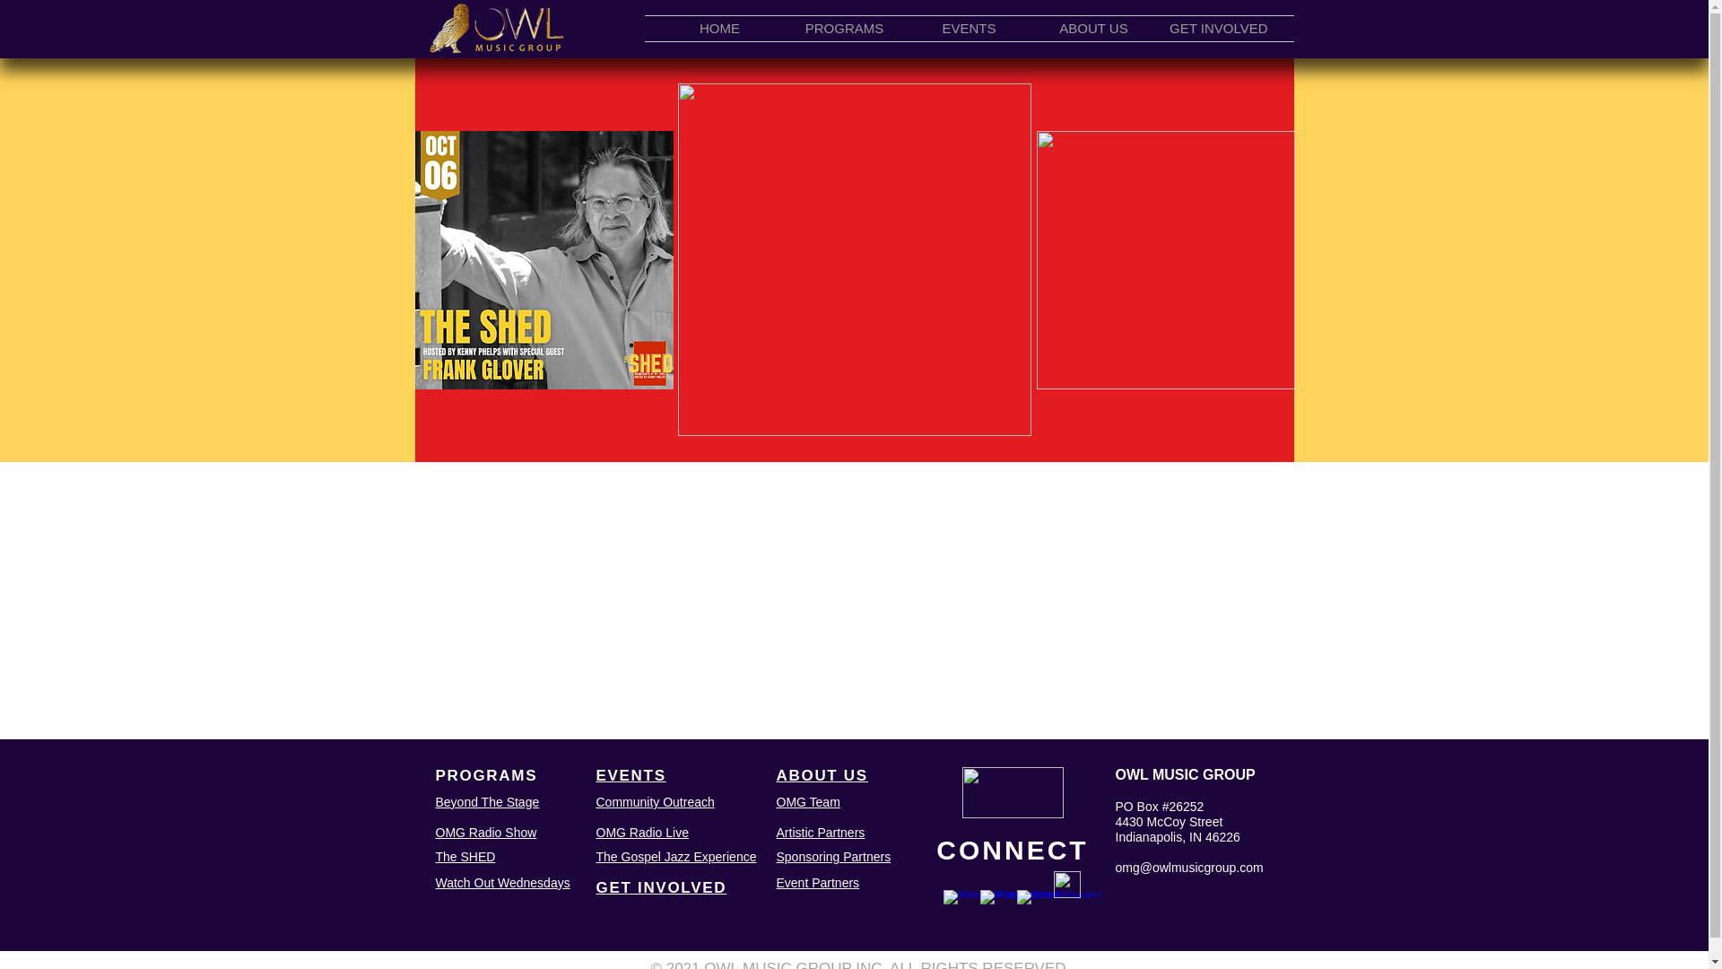  Describe the element at coordinates (641, 833) in the screenshot. I see `OMG Radio Live` at that location.